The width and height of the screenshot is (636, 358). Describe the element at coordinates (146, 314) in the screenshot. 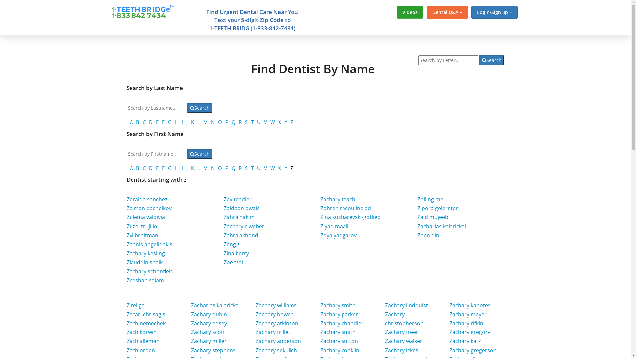

I see `Zacari chrisagis` at that location.